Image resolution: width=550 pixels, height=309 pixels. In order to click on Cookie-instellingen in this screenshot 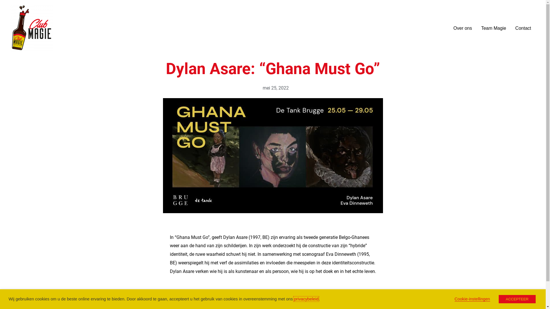, I will do `click(472, 299)`.